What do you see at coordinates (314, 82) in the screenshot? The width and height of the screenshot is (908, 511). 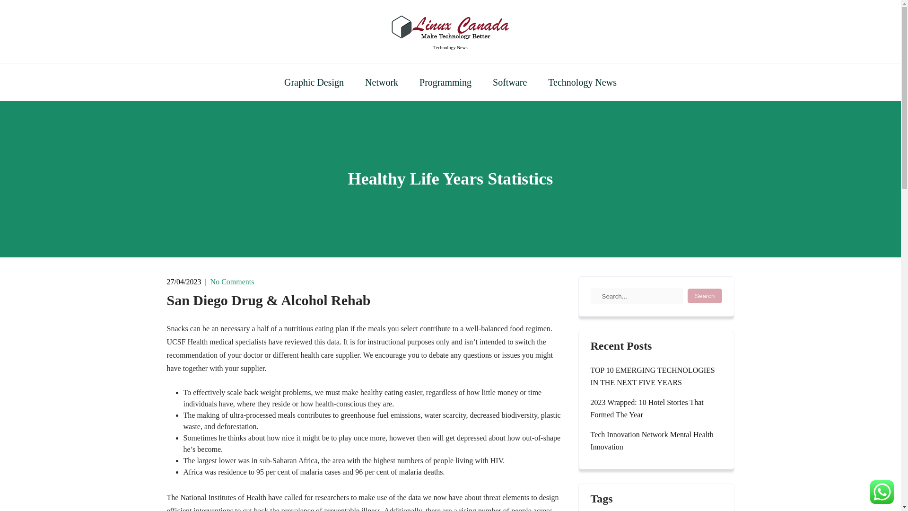 I see `Graphic Design` at bounding box center [314, 82].